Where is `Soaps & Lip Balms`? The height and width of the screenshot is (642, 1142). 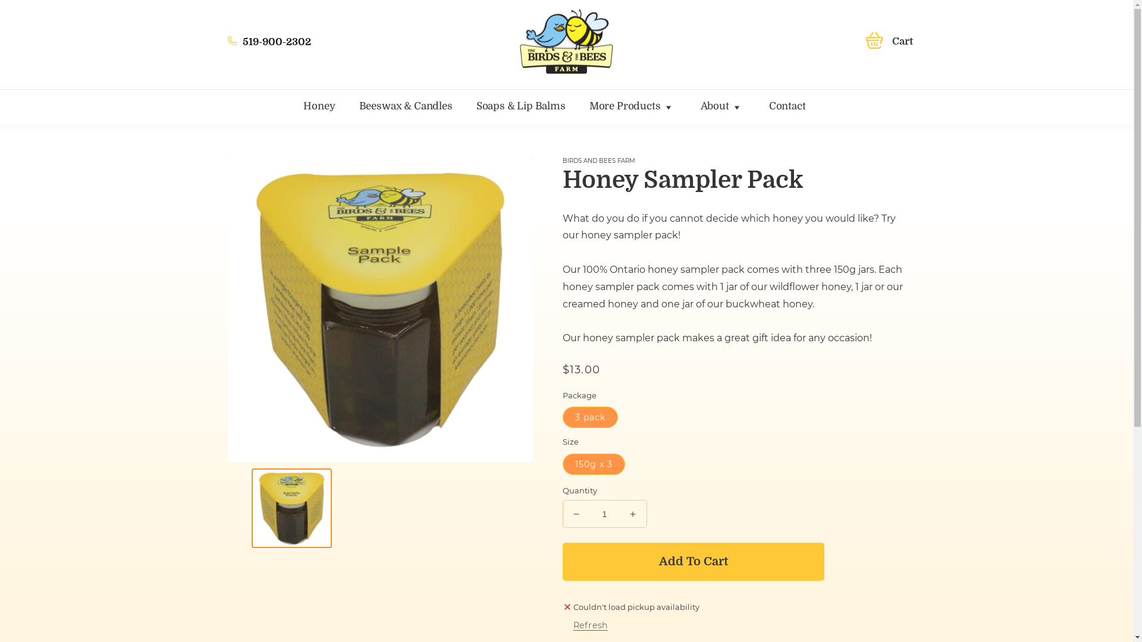 Soaps & Lip Balms is located at coordinates (533, 106).